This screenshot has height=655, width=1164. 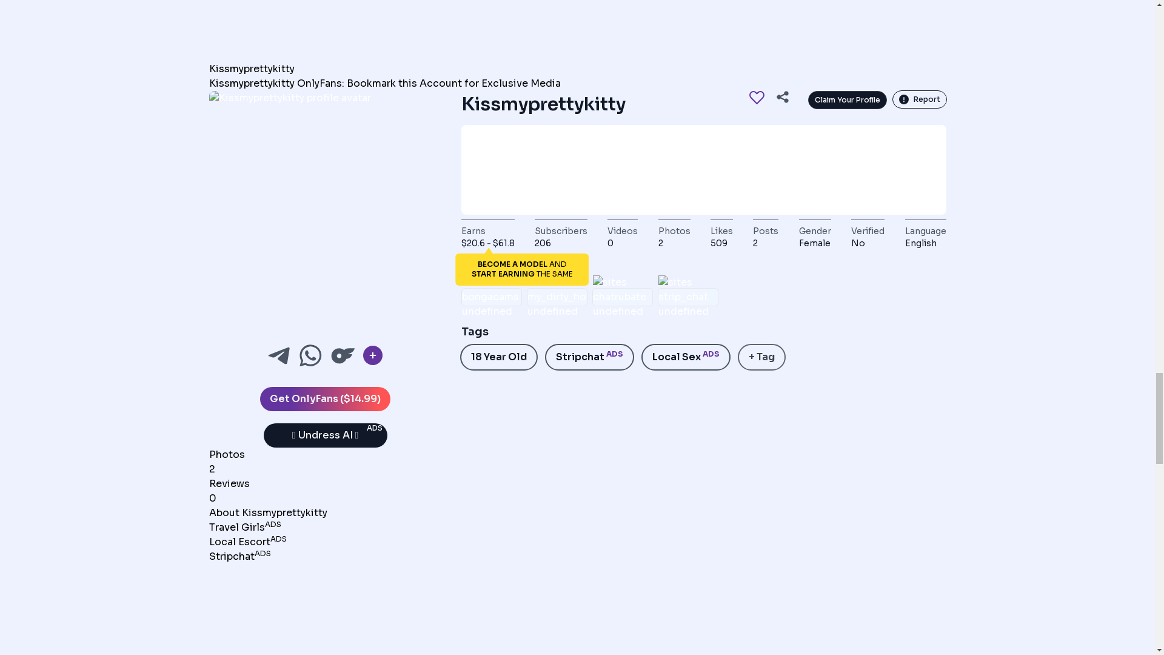 I want to click on sites chatrubate undefined, so click(x=622, y=297).